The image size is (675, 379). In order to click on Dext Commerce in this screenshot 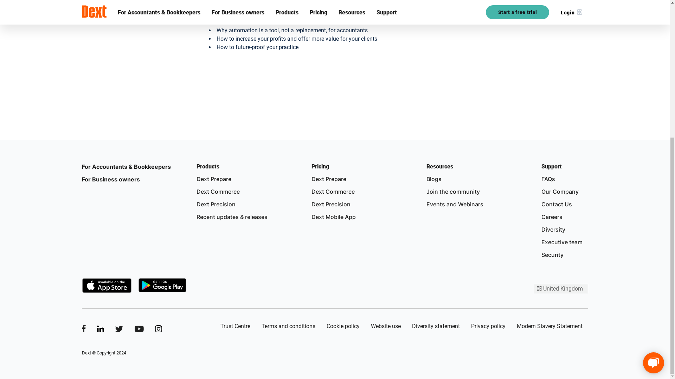, I will do `click(218, 192)`.